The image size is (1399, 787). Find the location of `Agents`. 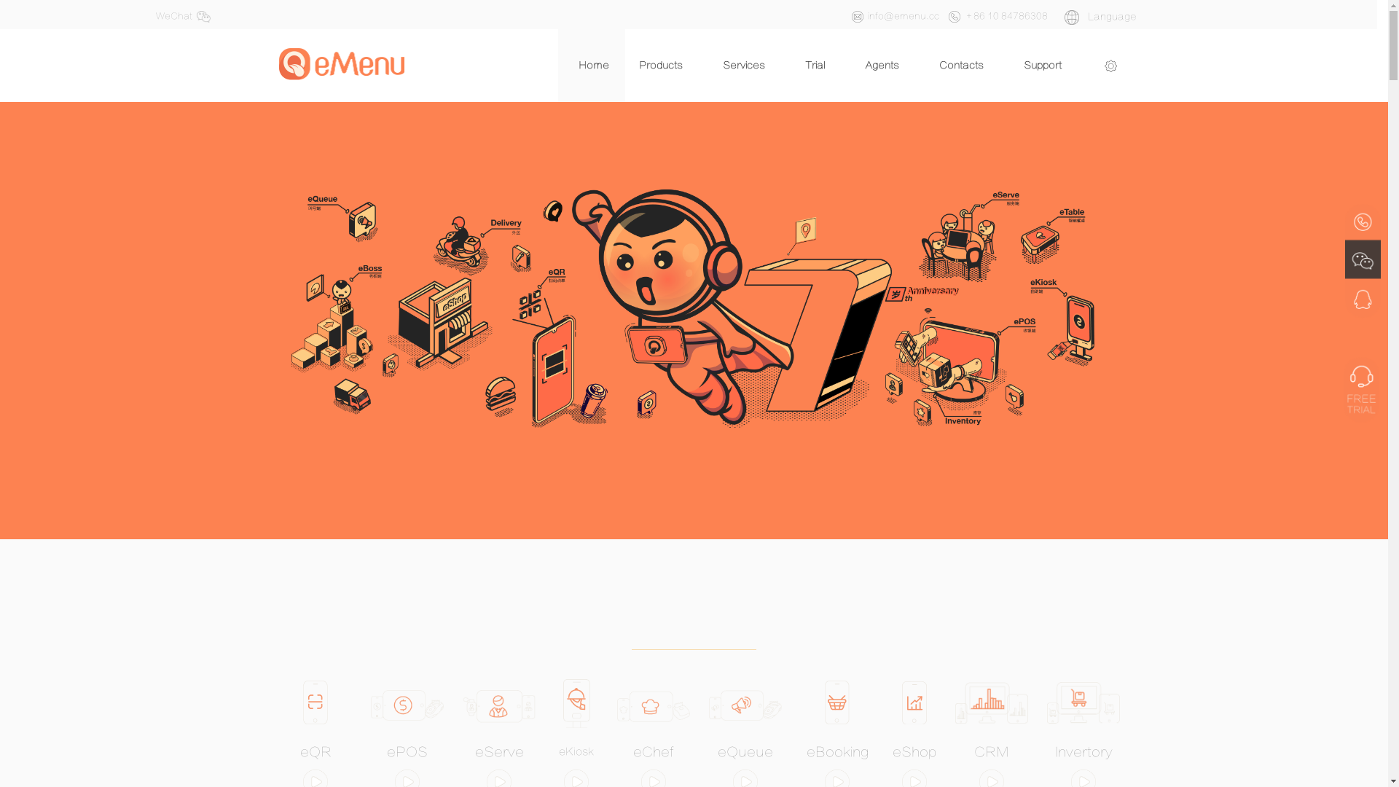

Agents is located at coordinates (882, 66).